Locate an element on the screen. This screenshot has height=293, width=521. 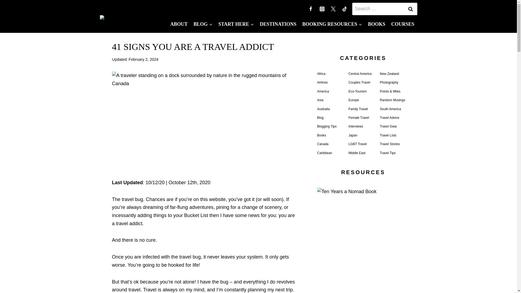
DESTINATIONS is located at coordinates (278, 24).